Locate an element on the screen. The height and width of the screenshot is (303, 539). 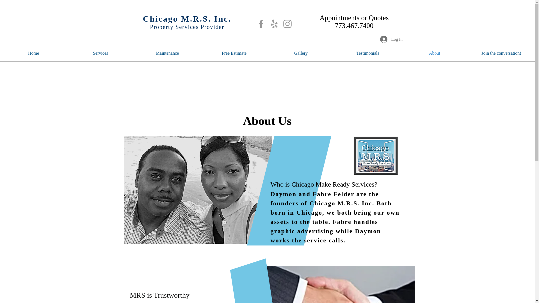
Services is located at coordinates (100, 53).